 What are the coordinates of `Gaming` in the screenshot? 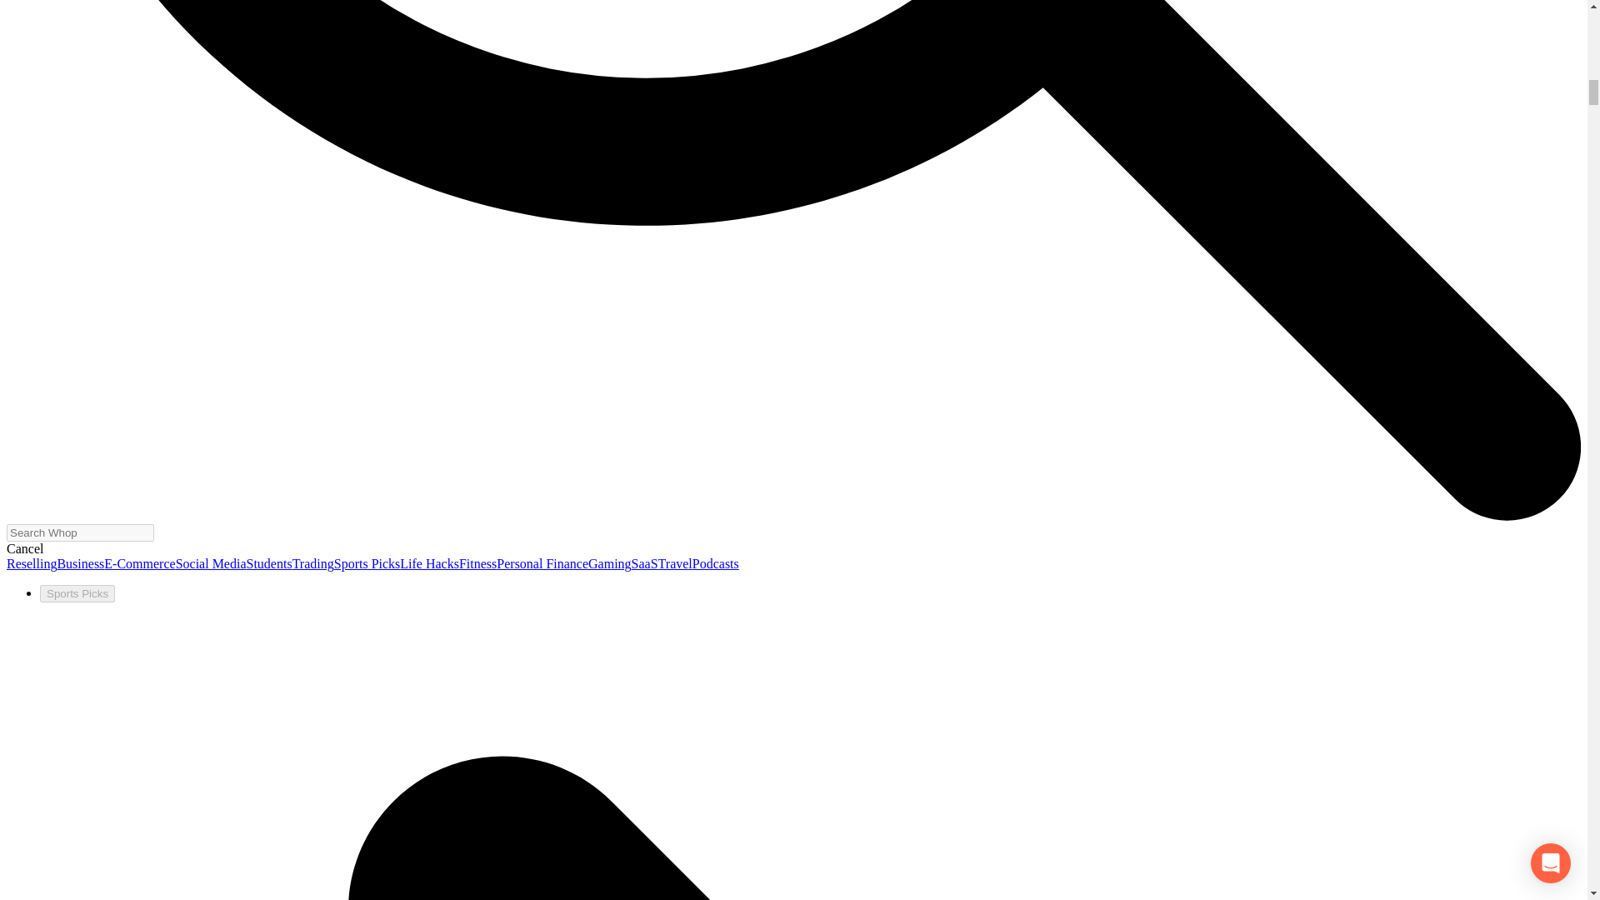 It's located at (610, 563).